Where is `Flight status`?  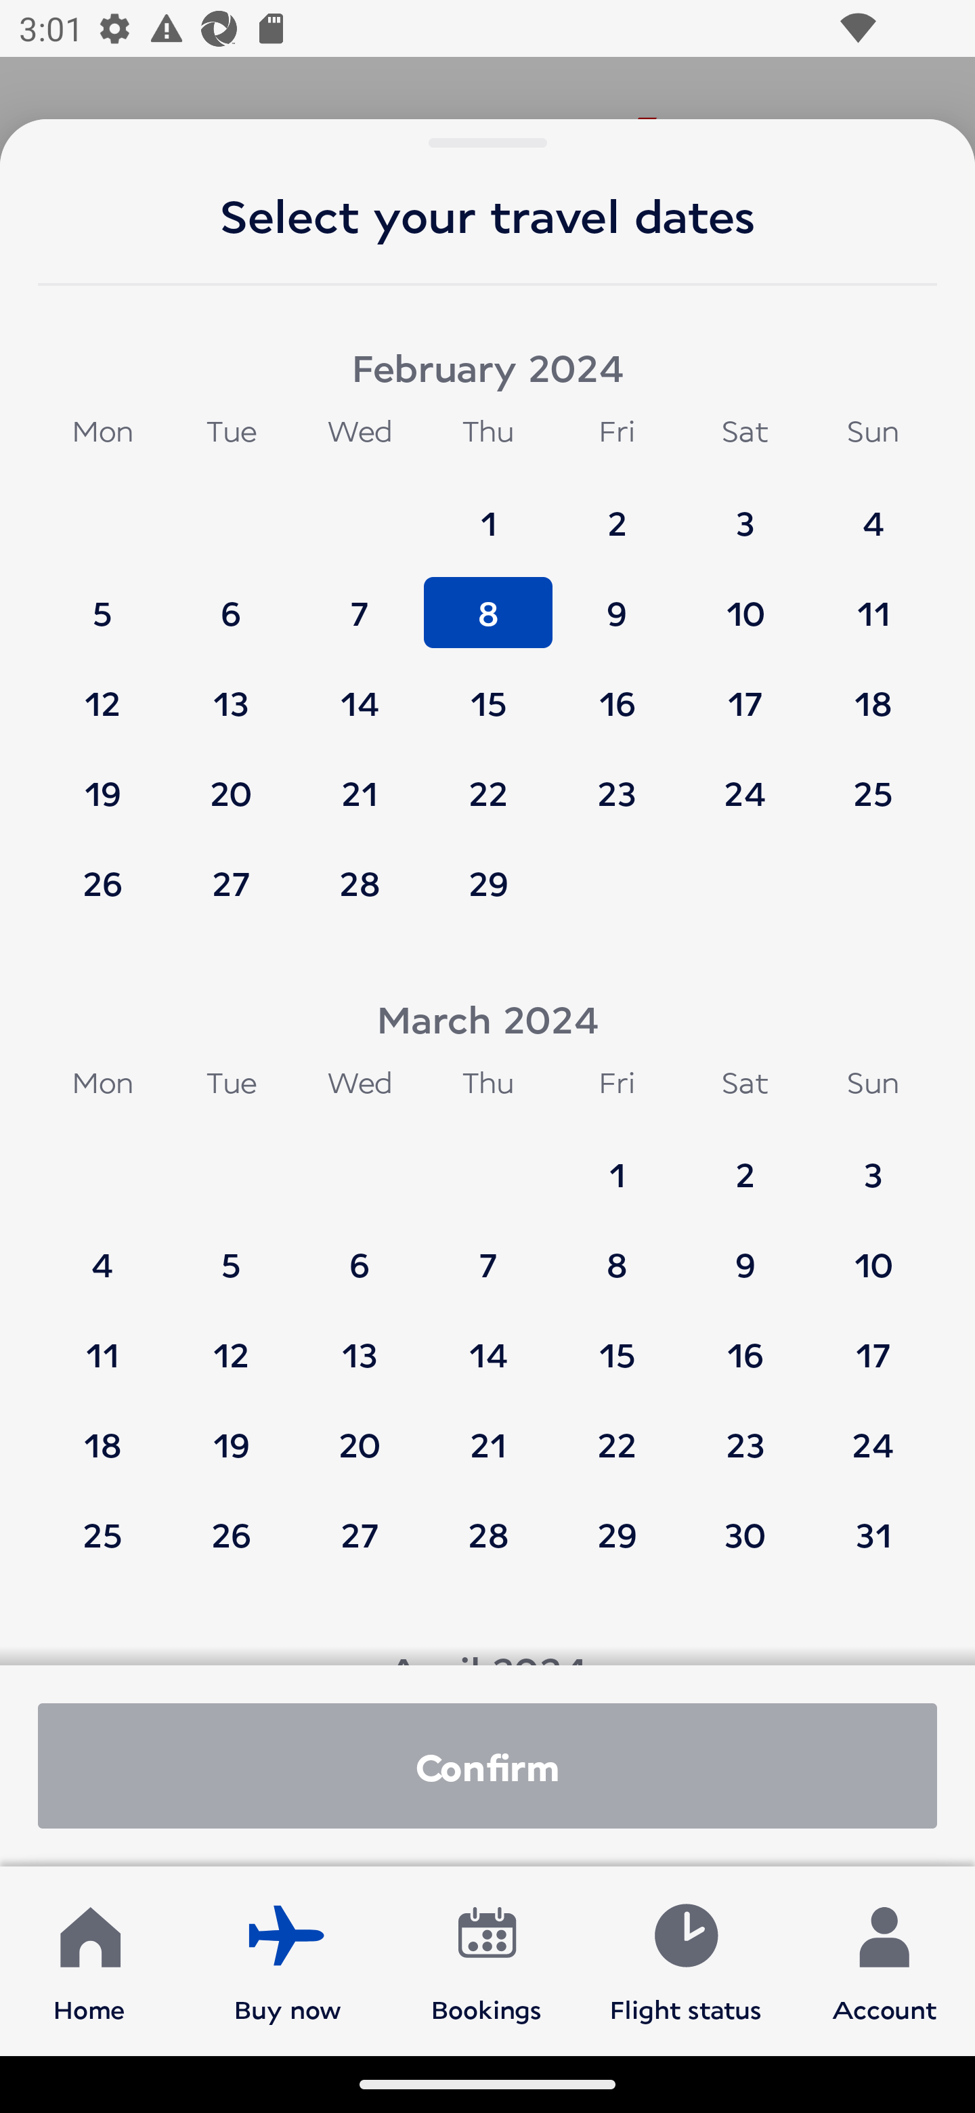 Flight status is located at coordinates (685, 1960).